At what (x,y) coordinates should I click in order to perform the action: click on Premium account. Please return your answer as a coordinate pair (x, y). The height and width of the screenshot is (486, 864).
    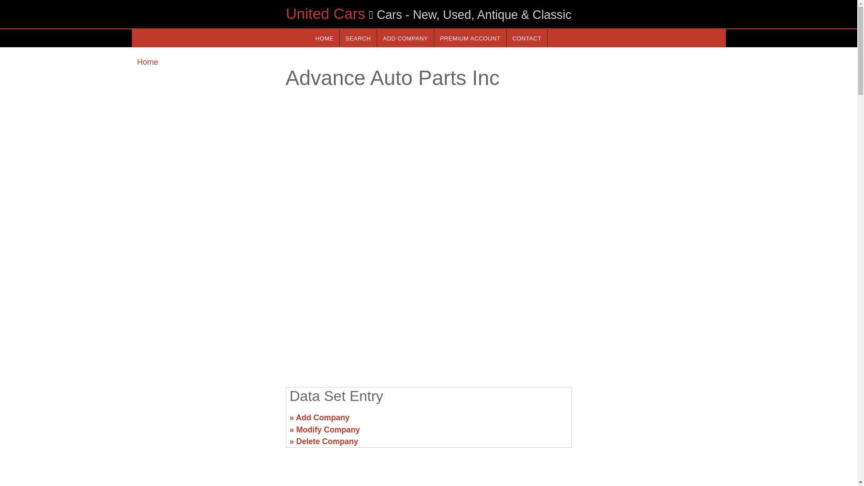
    Looking at the image, I should click on (470, 38).